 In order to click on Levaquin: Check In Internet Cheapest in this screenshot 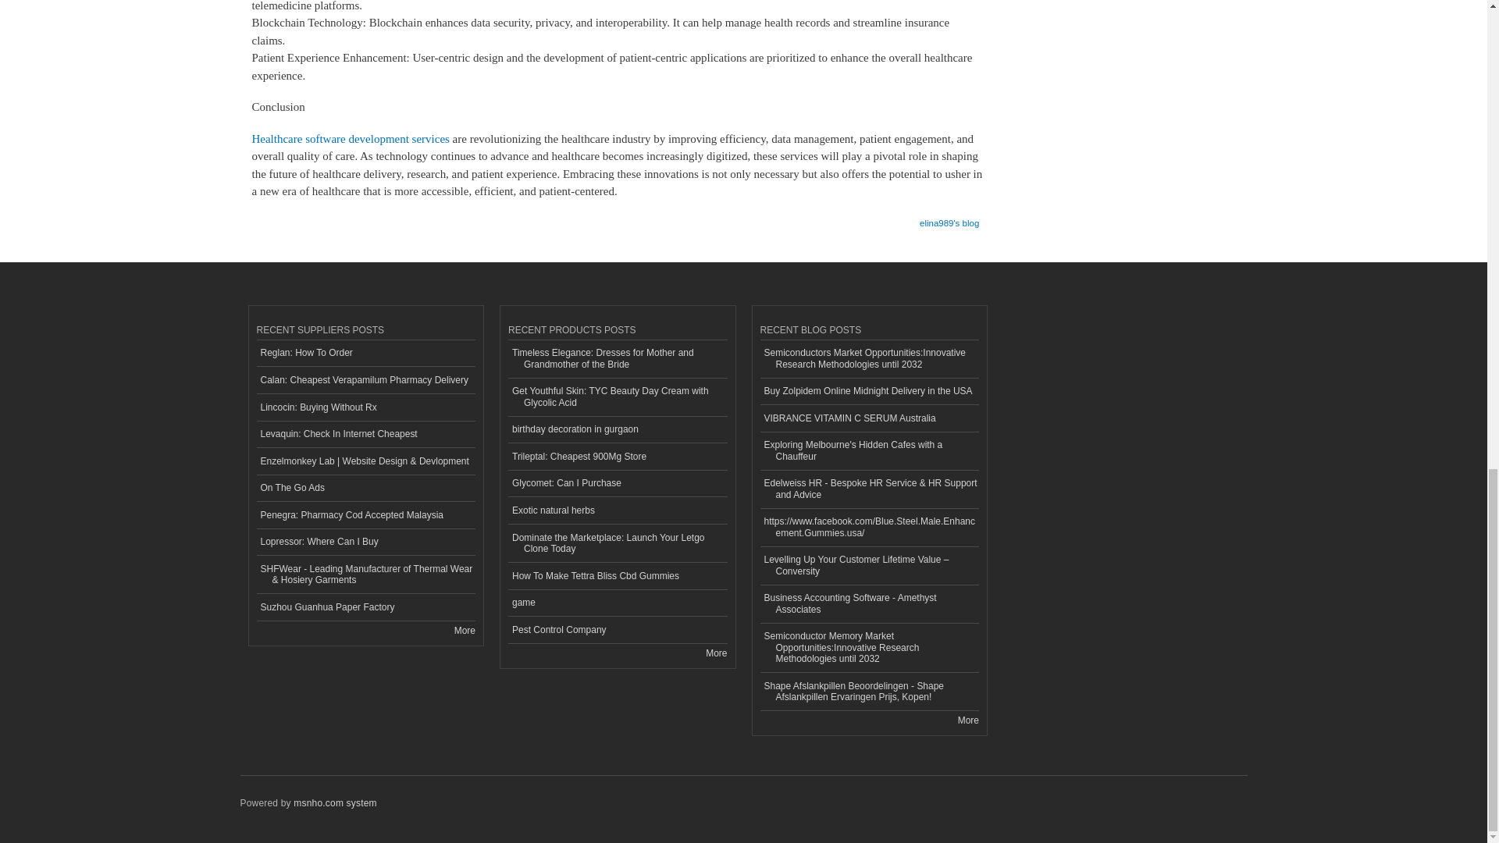, I will do `click(365, 434)`.